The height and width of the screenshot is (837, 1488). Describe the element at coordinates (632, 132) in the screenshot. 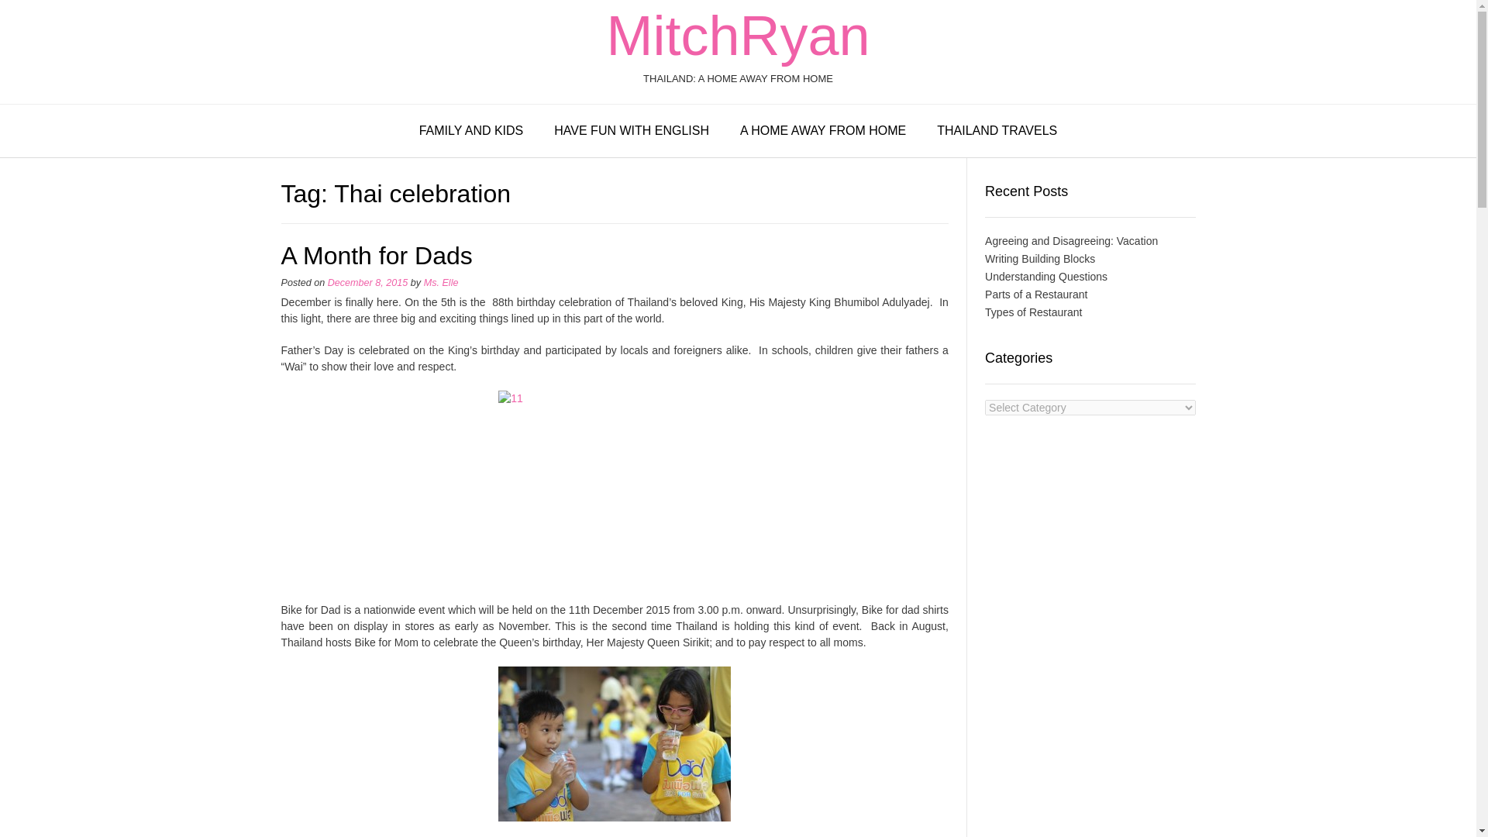

I see `HAVE FUN WITH ENGLISH` at that location.